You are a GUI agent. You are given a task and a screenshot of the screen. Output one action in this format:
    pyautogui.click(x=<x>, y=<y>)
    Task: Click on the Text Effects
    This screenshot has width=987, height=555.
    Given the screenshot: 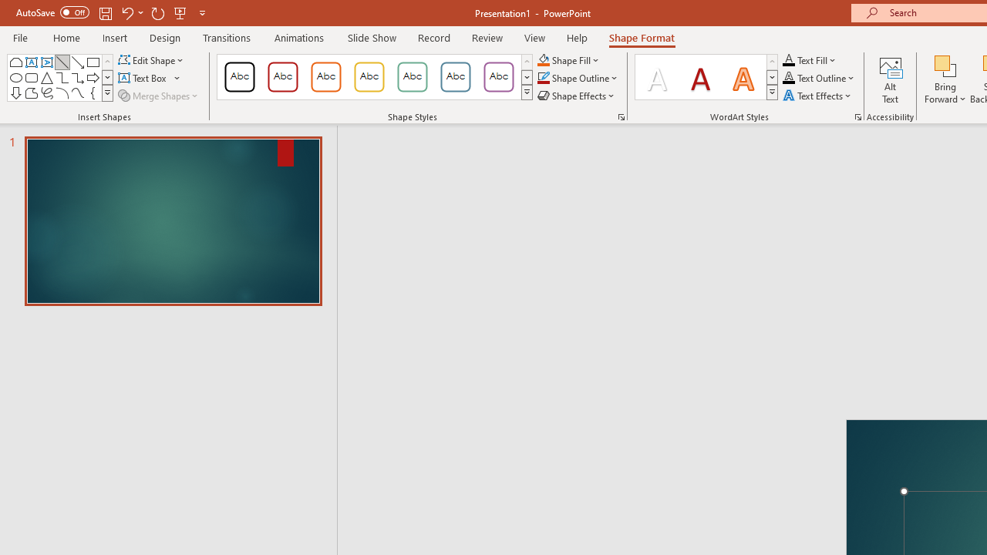 What is the action you would take?
    pyautogui.click(x=819, y=96)
    